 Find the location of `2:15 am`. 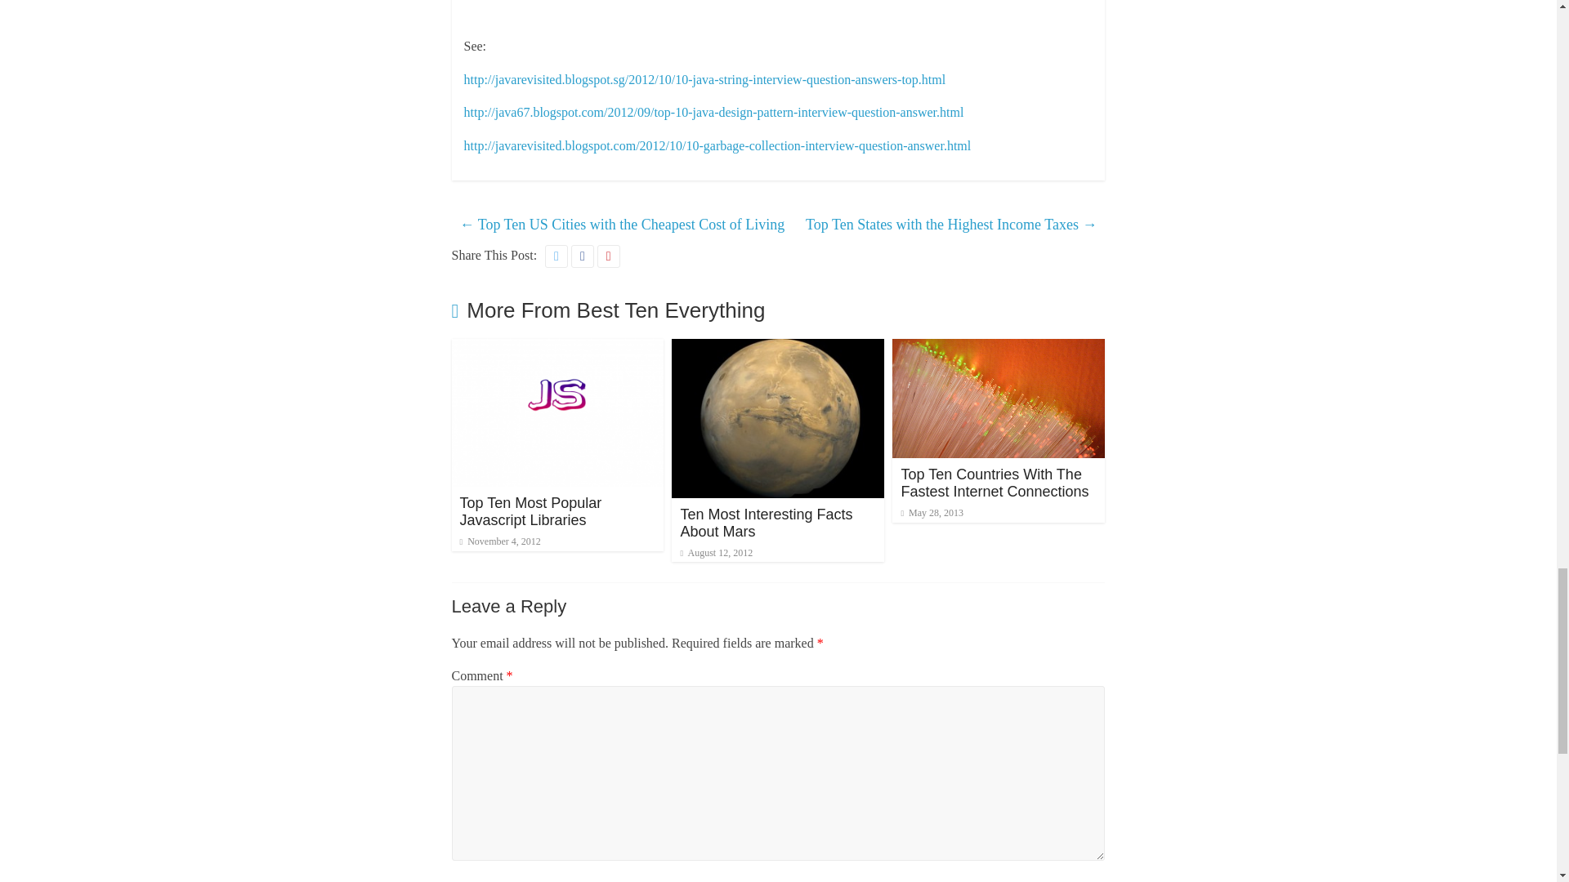

2:15 am is located at coordinates (499, 541).